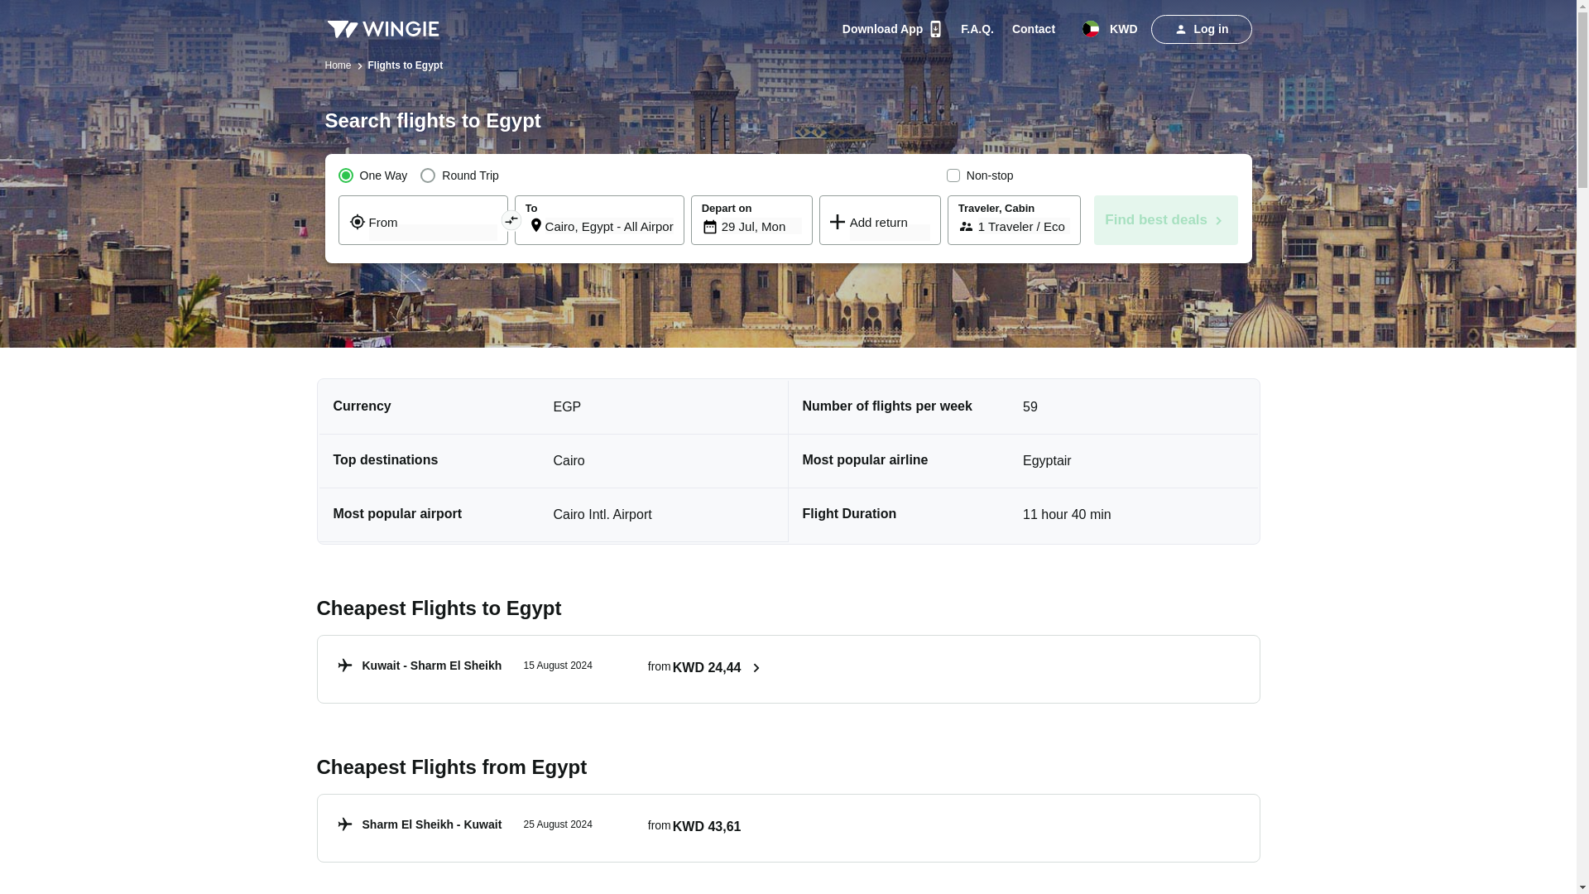  What do you see at coordinates (977, 28) in the screenshot?
I see `Home` at bounding box center [977, 28].